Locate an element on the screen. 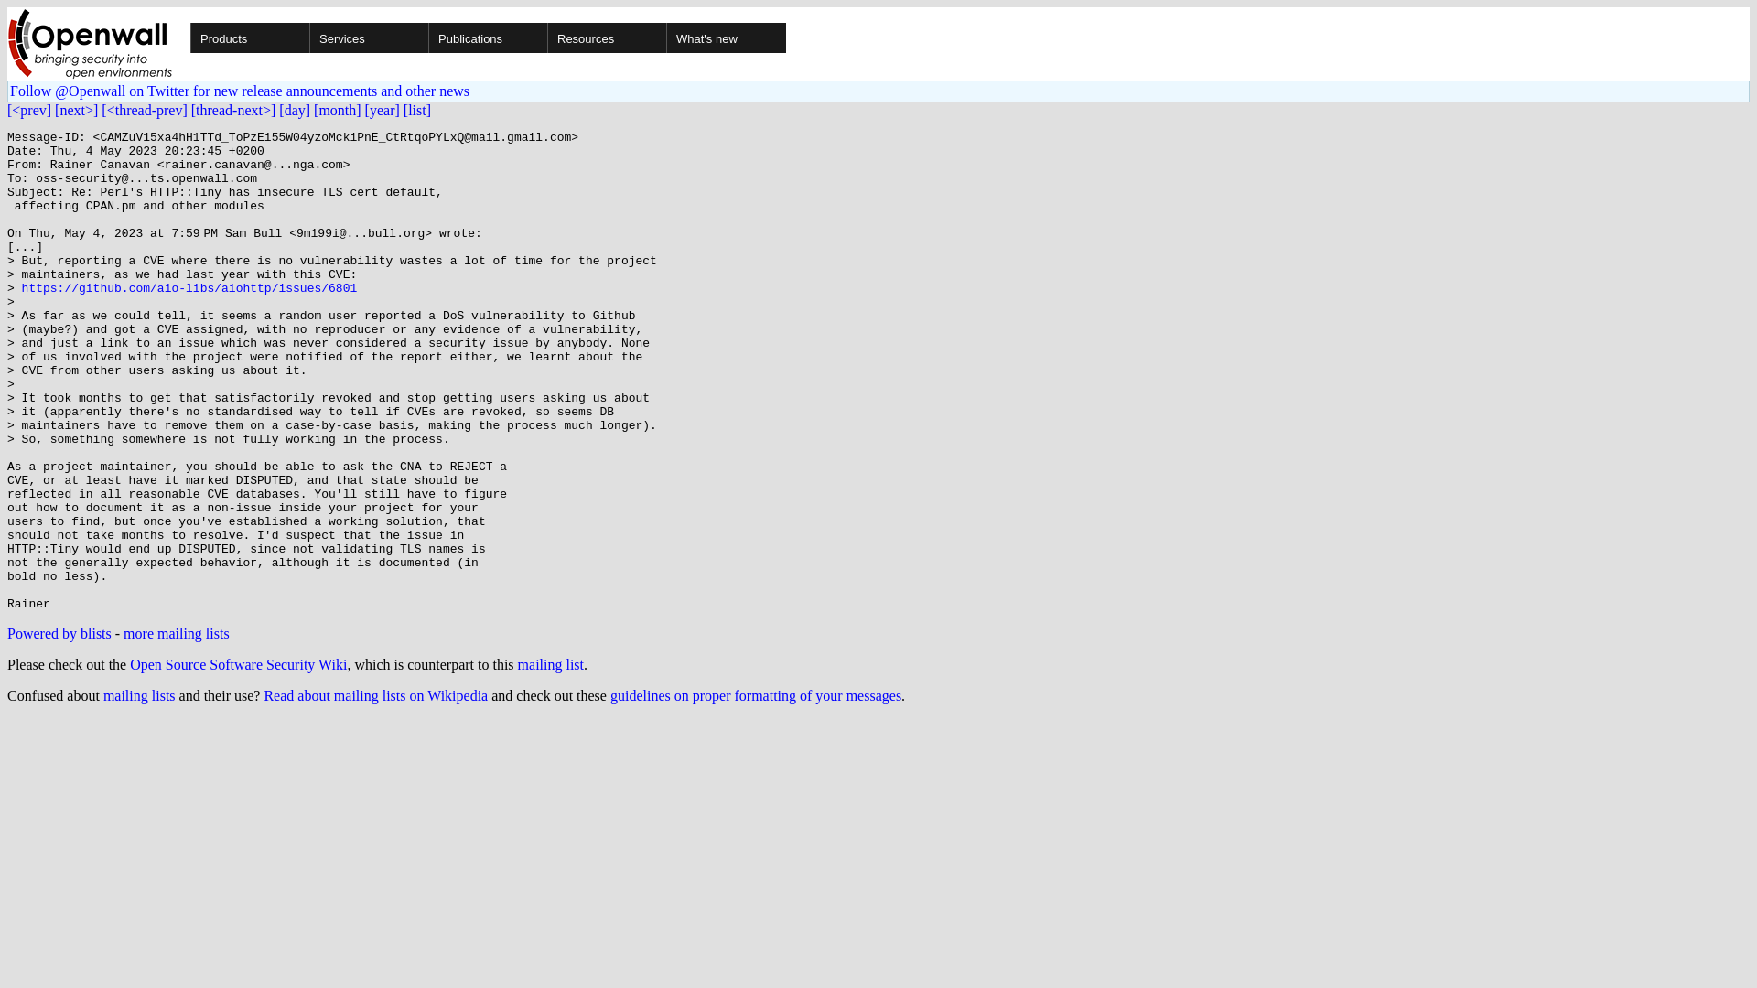 The width and height of the screenshot is (1757, 988). Services is located at coordinates (426, 38).